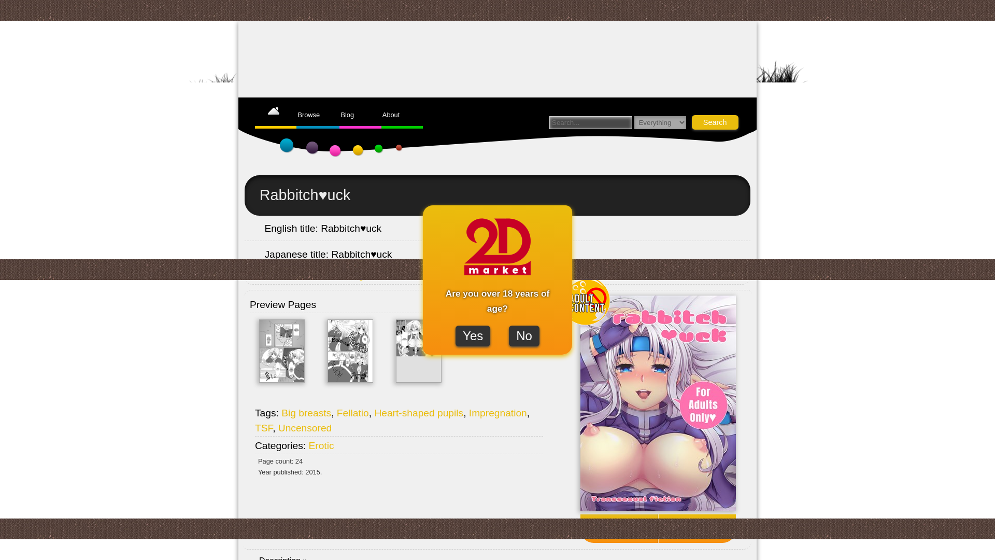  What do you see at coordinates (306, 413) in the screenshot?
I see `Big breasts` at bounding box center [306, 413].